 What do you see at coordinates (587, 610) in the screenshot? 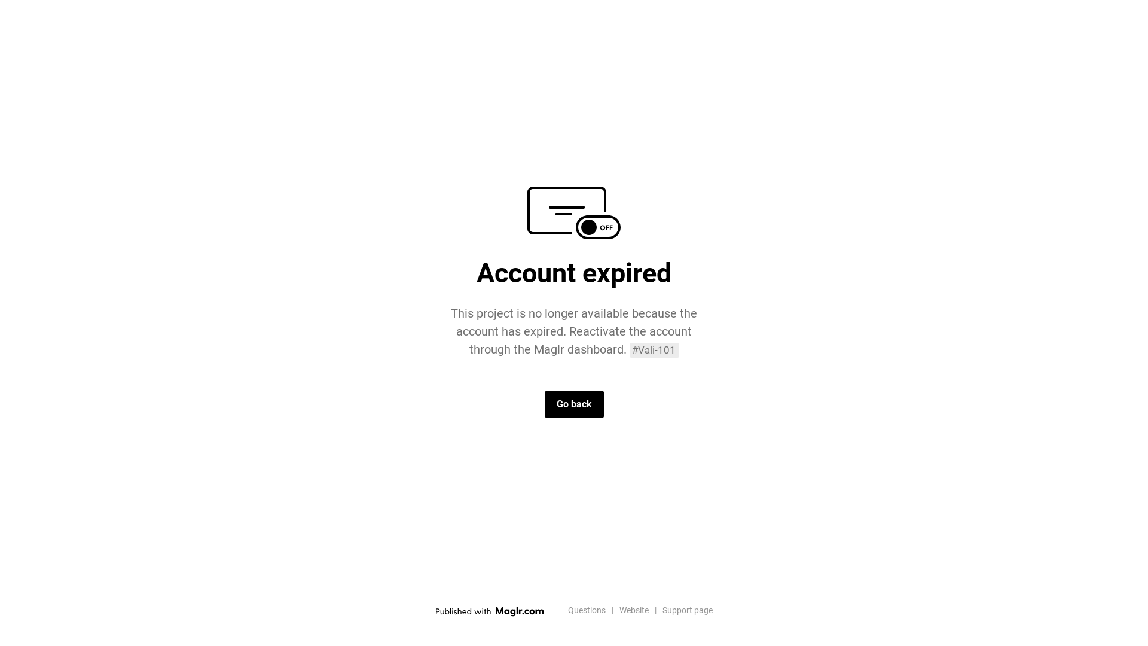
I see `Questions` at bounding box center [587, 610].